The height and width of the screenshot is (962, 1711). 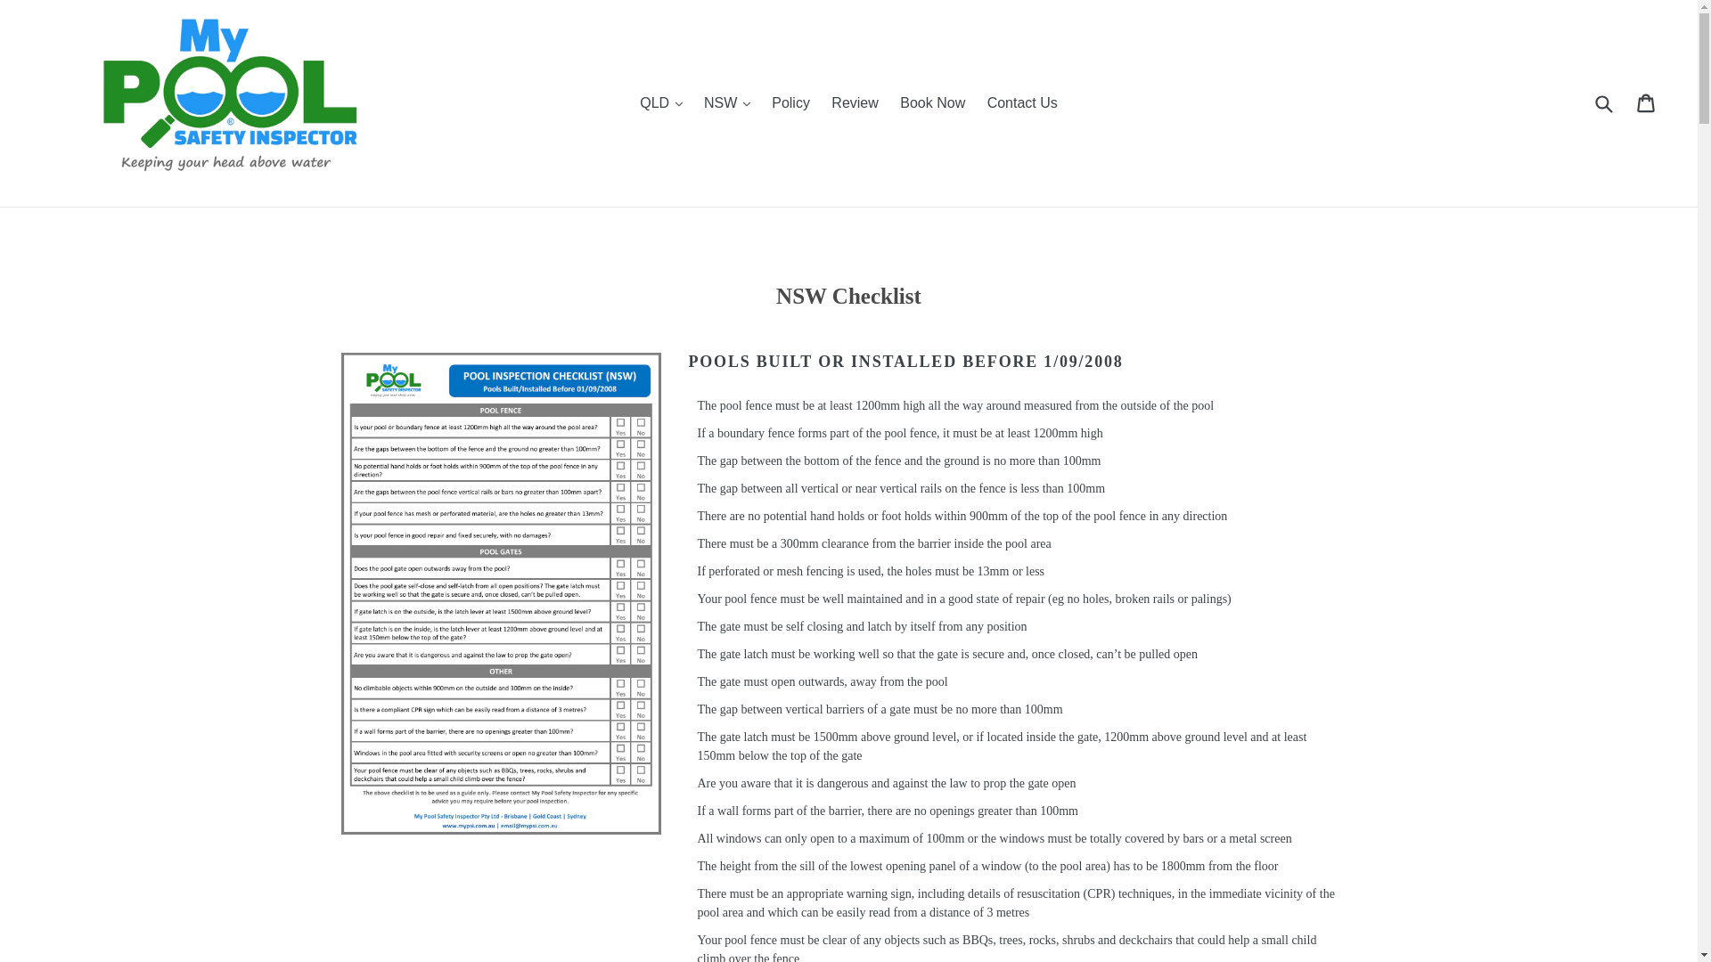 I want to click on Book Now, so click(x=932, y=103).